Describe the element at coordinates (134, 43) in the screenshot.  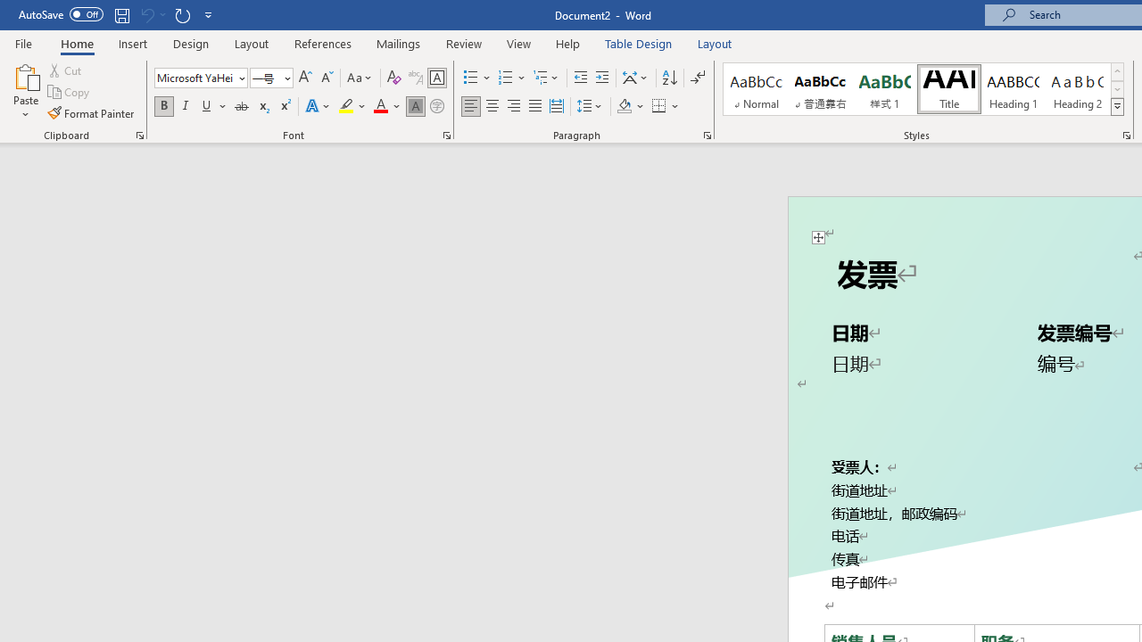
I see `Insert` at that location.